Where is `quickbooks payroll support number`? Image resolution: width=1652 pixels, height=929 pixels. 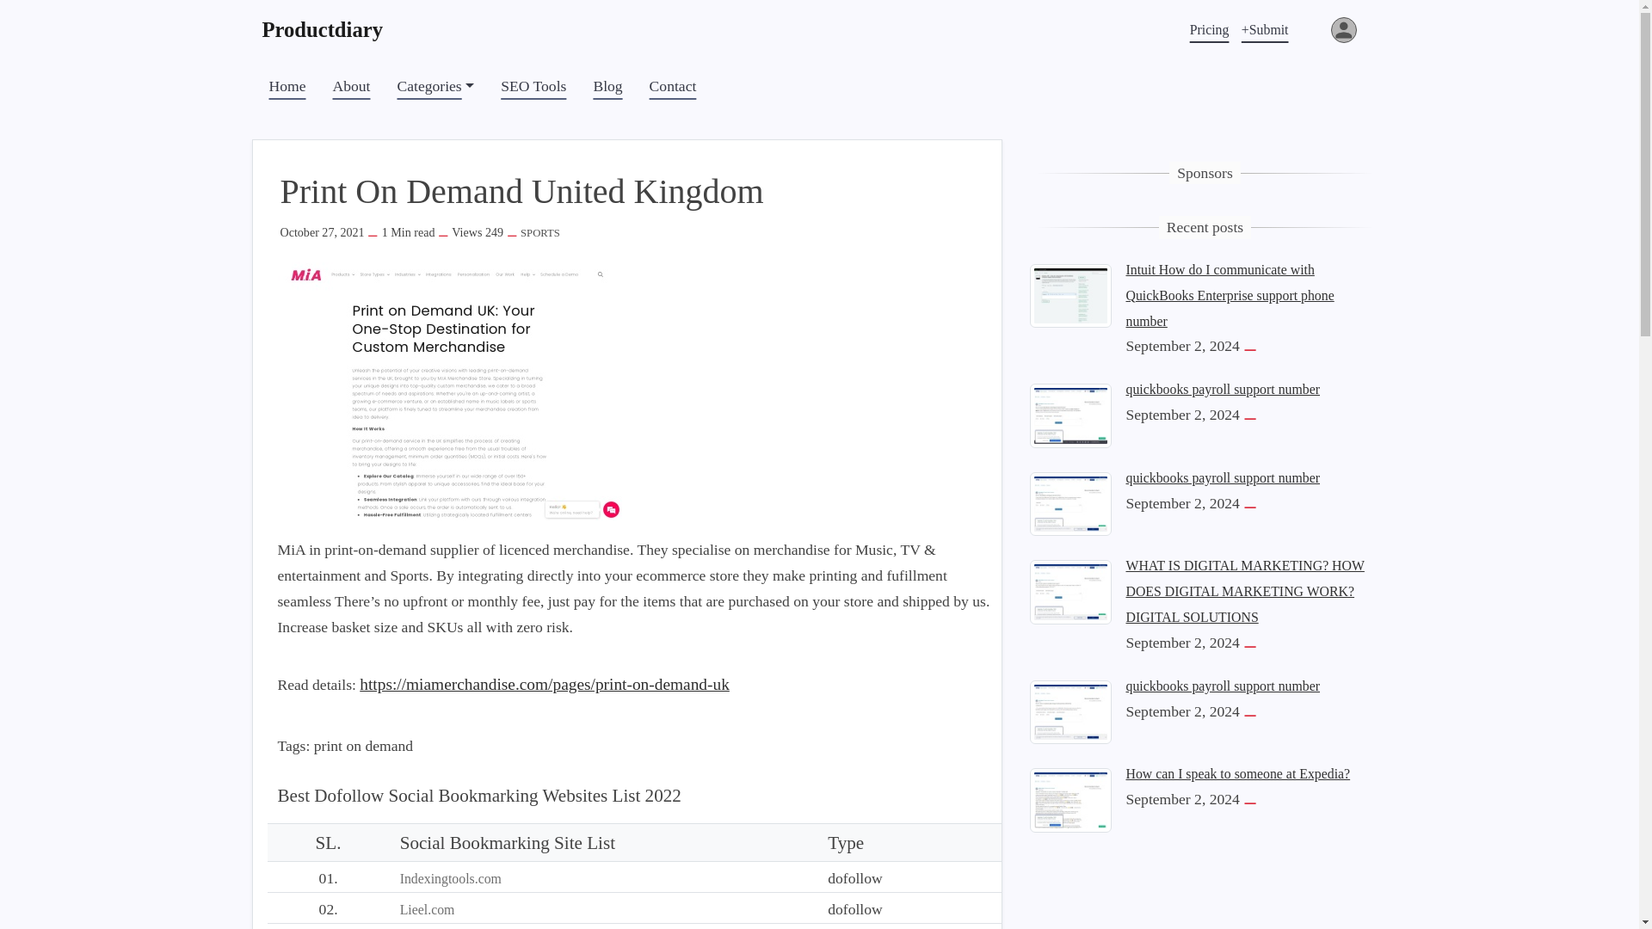 quickbooks payroll support number is located at coordinates (1070, 415).